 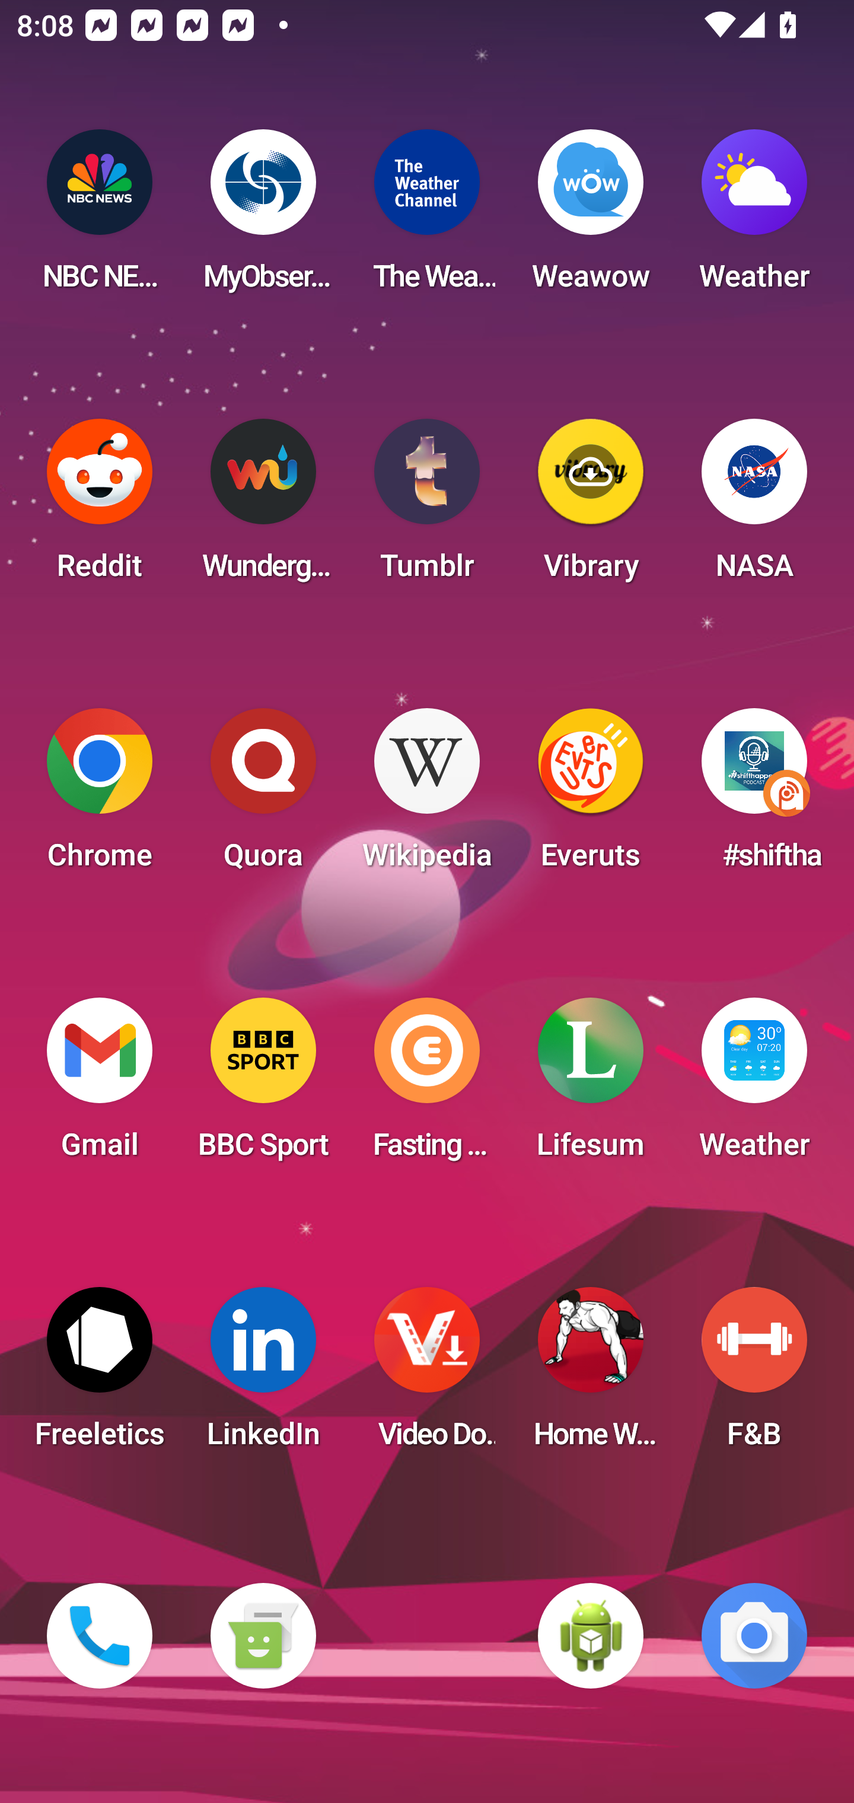 What do you see at coordinates (427, 796) in the screenshot?
I see `Wikipedia` at bounding box center [427, 796].